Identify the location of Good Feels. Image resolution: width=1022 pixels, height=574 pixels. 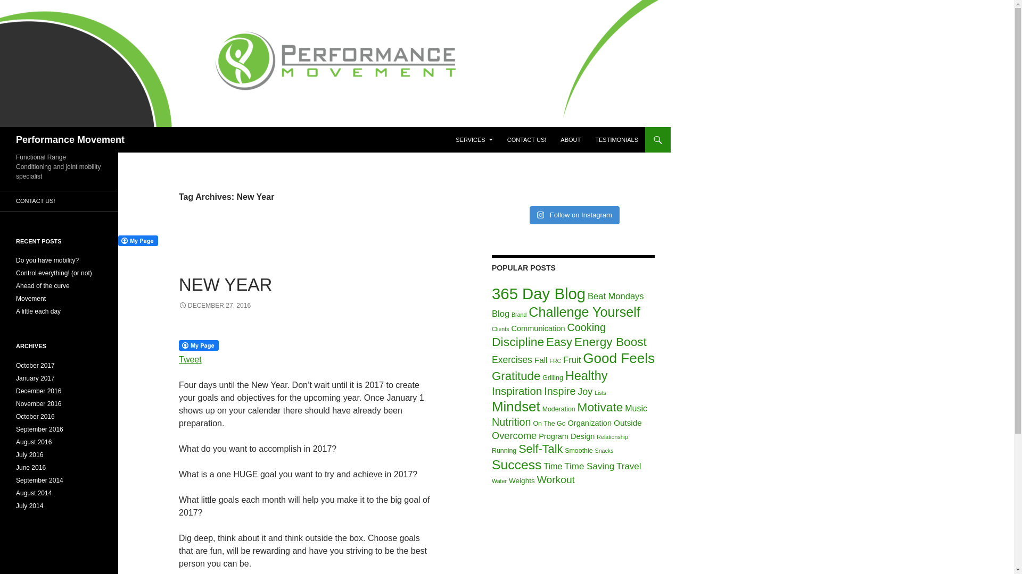
(619, 358).